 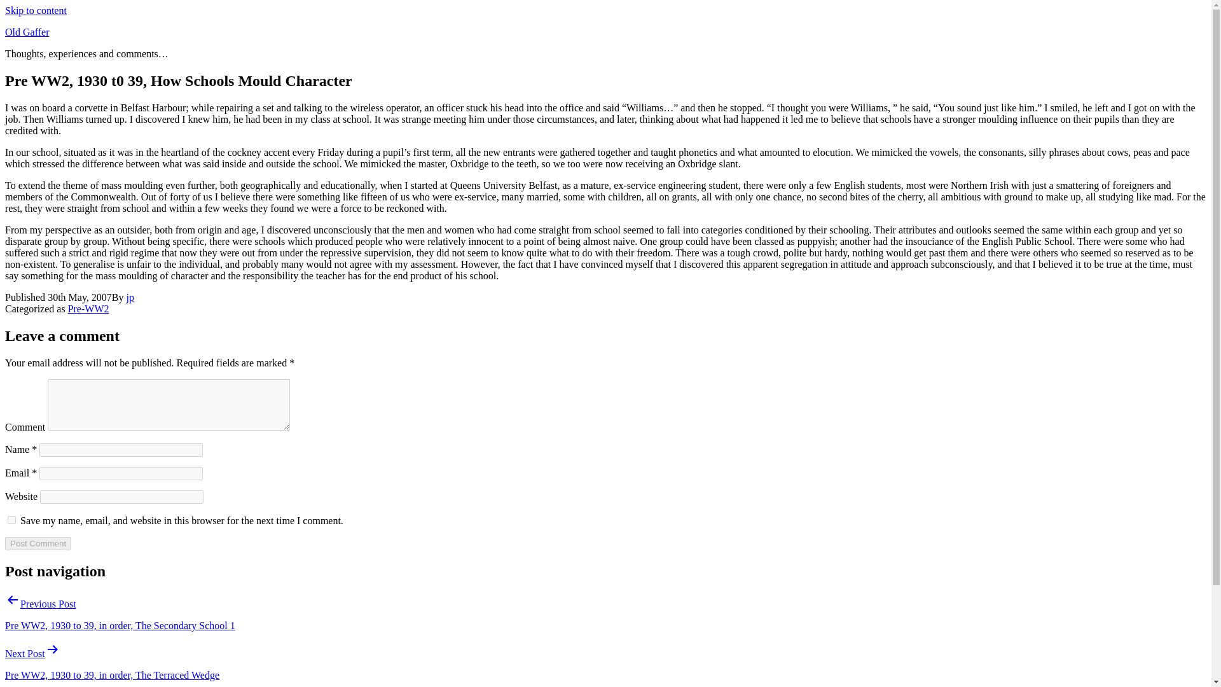 I want to click on jp, so click(x=130, y=298).